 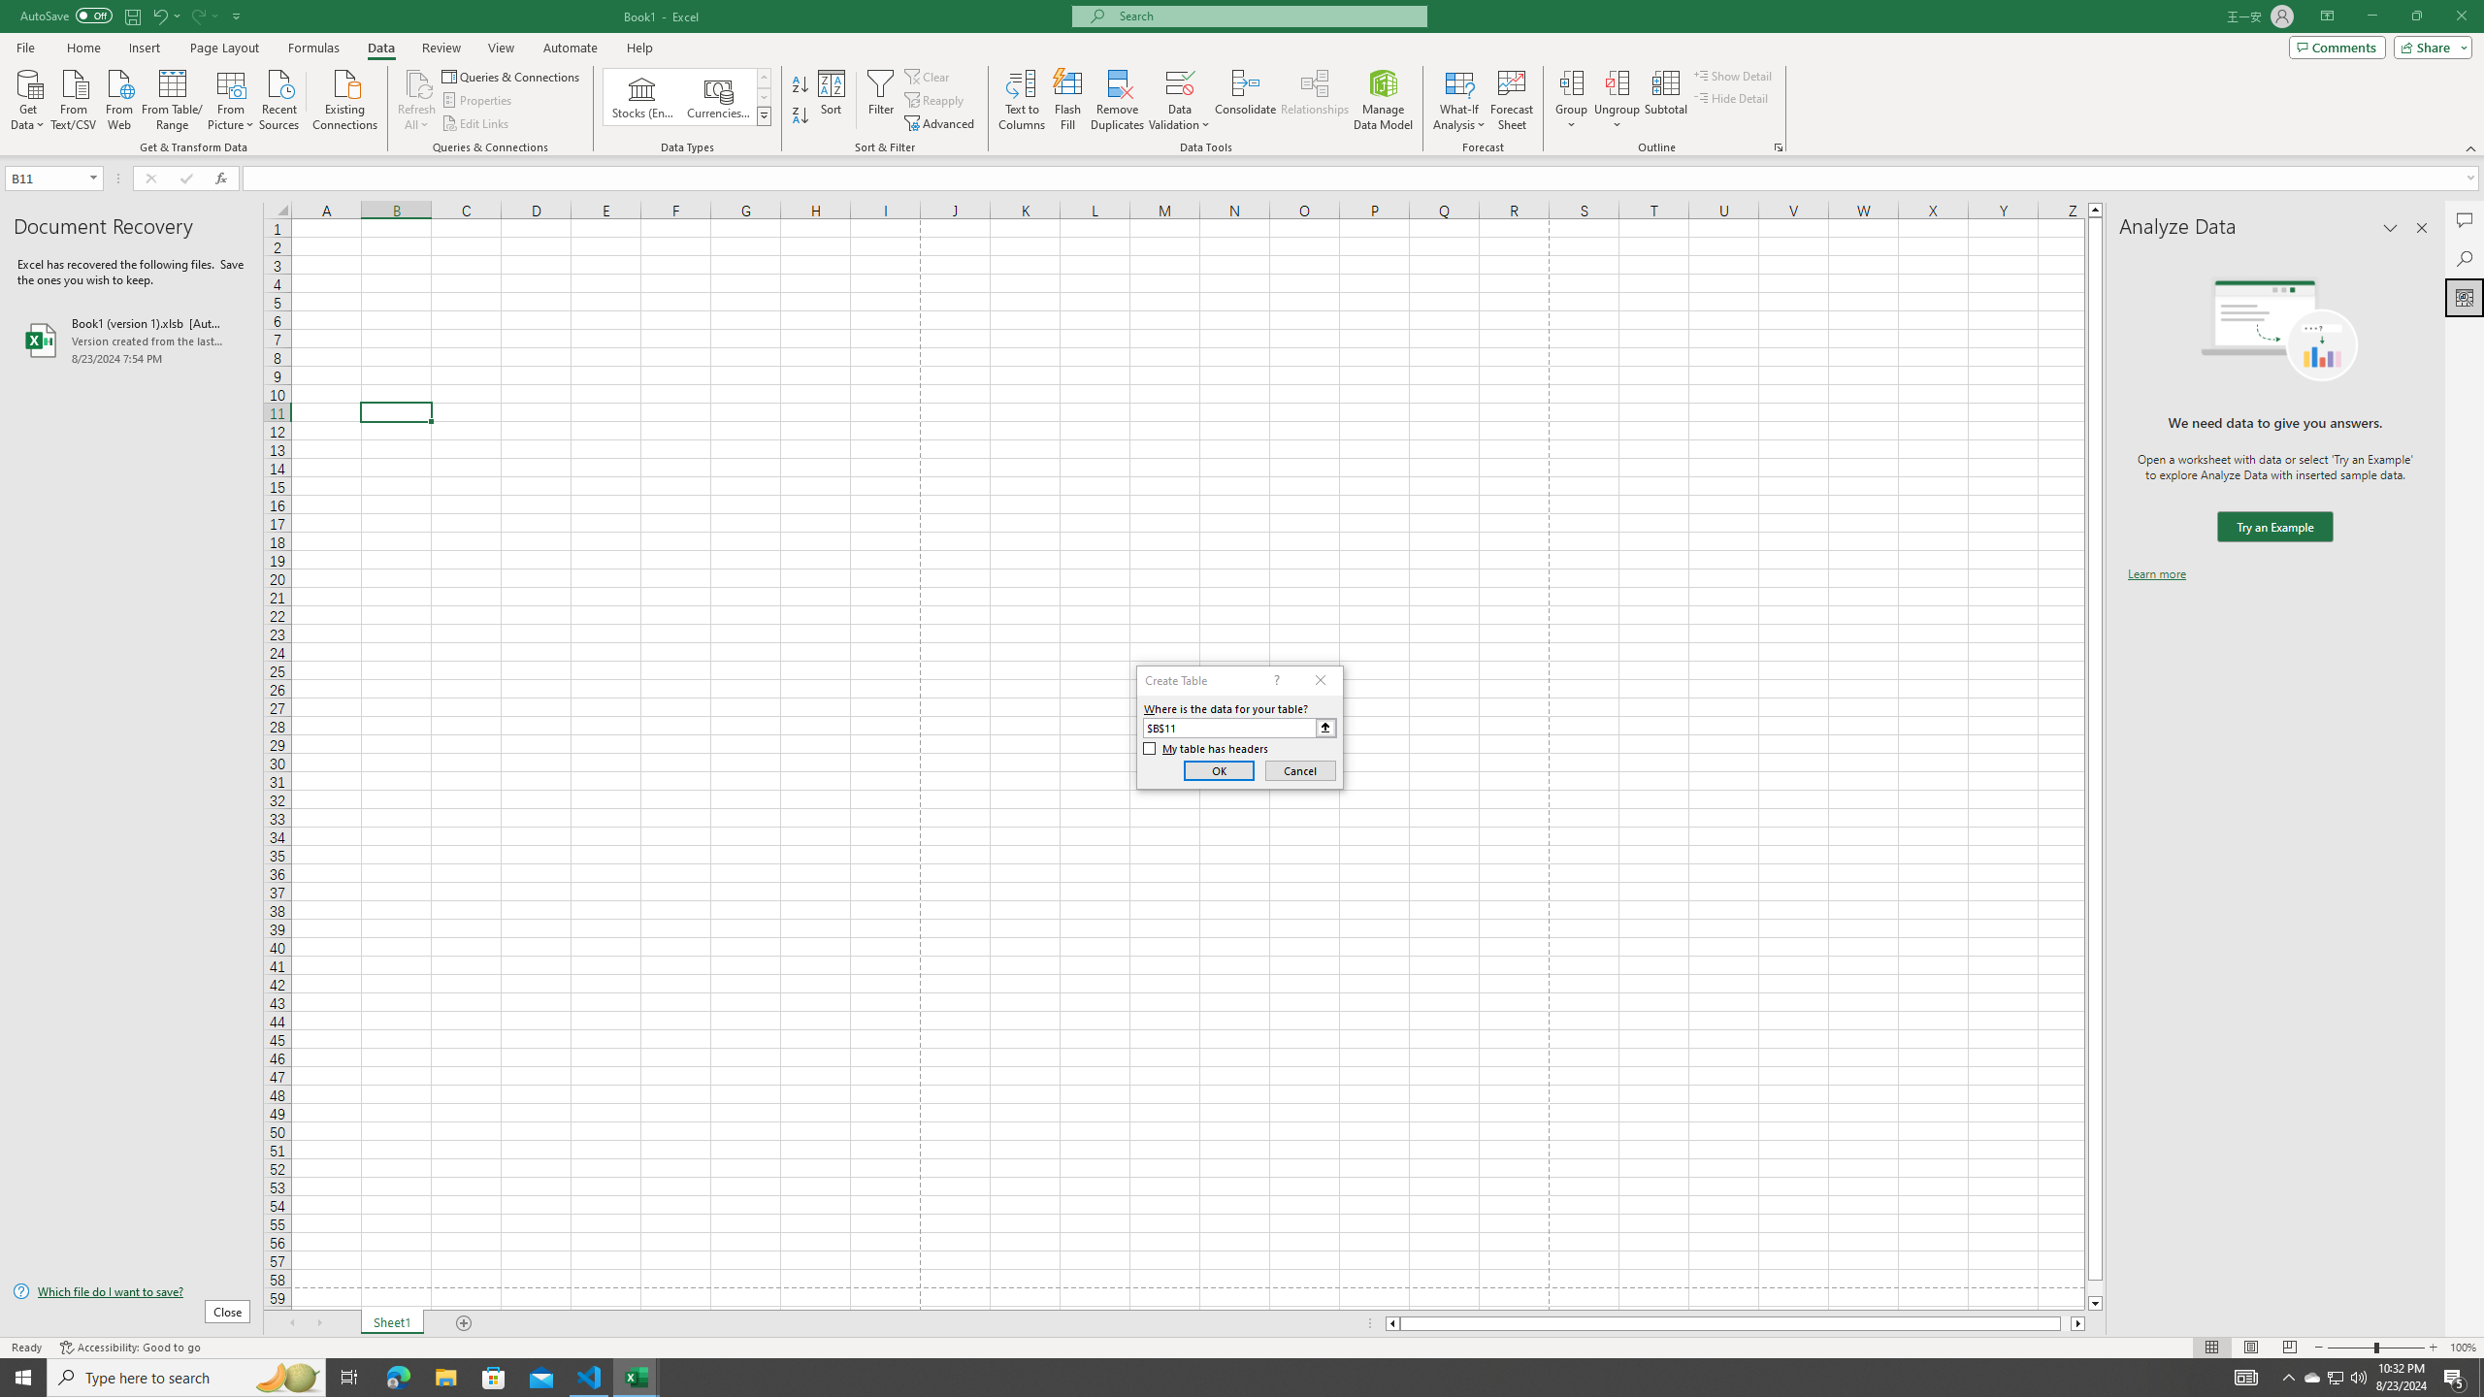 I want to click on From Table/Range, so click(x=173, y=98).